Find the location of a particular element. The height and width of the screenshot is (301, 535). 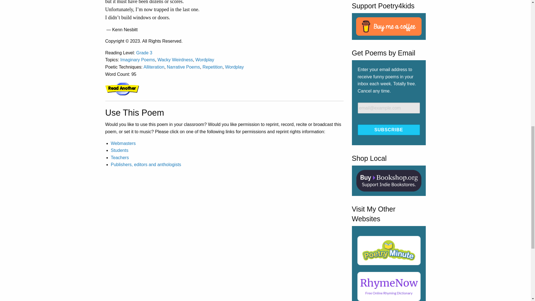

RhymeNow is located at coordinates (389, 286).